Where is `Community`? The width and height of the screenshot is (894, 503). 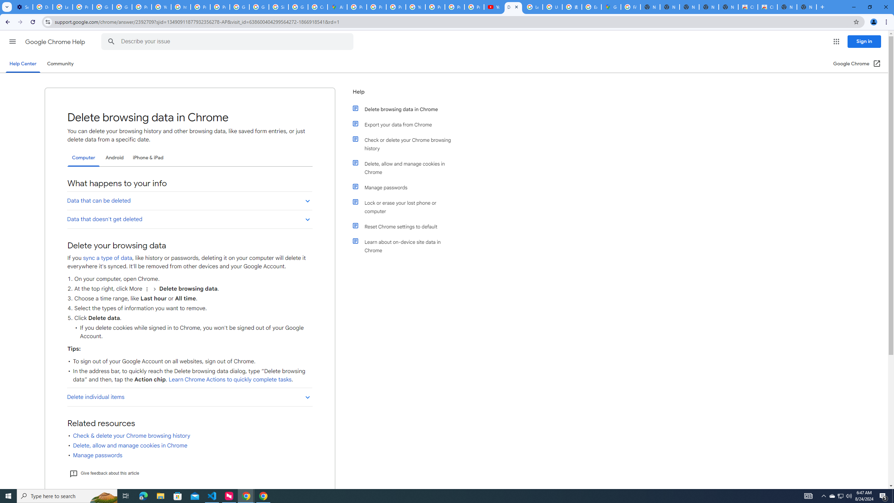
Community is located at coordinates (60, 64).